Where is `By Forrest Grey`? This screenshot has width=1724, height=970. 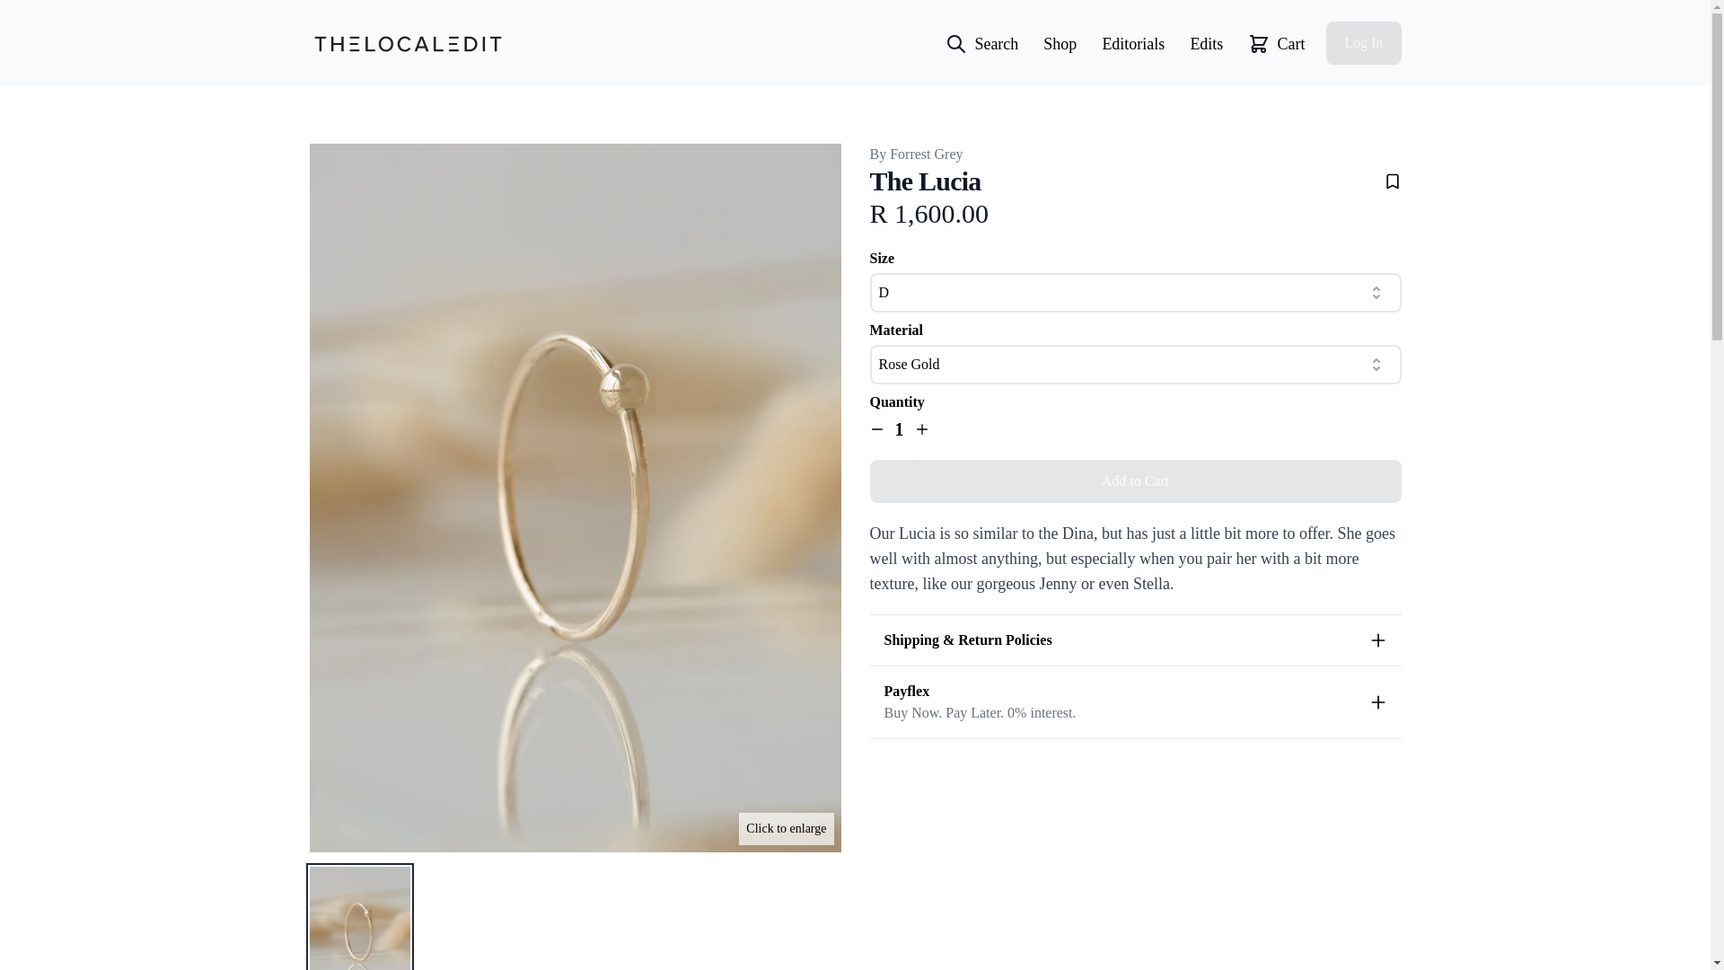
By Forrest Grey is located at coordinates (915, 154).